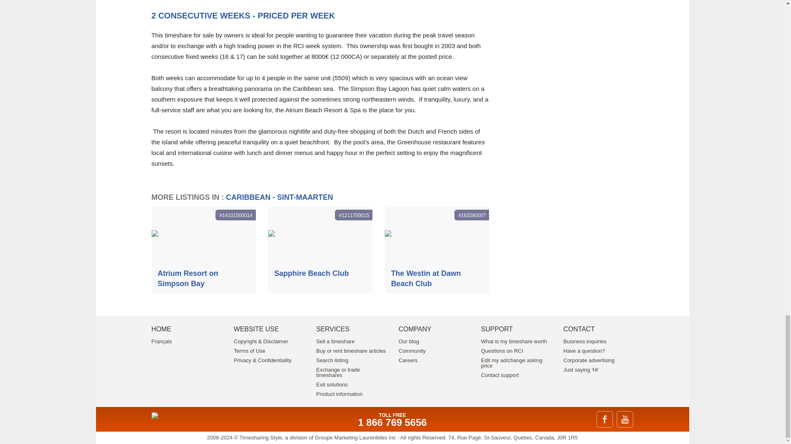 The image size is (791, 444). Describe the element at coordinates (409, 341) in the screenshot. I see `Our blog` at that location.